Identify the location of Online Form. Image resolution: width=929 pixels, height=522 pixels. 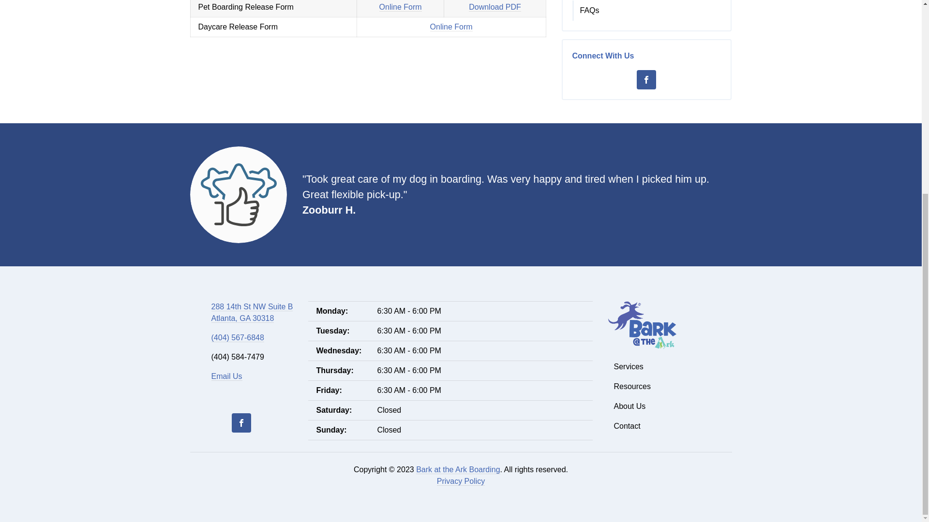
(400, 7).